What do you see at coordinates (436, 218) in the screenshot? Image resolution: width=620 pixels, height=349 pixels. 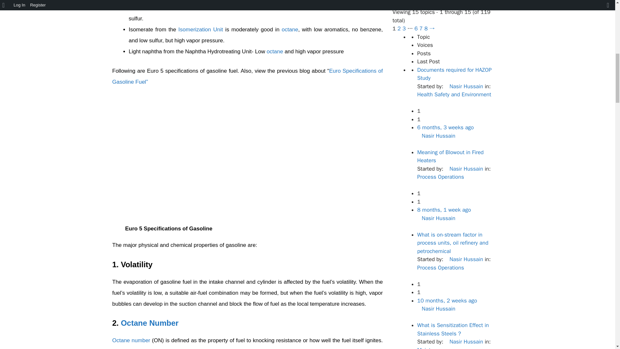 I see `View Nasir Hussain's profile` at bounding box center [436, 218].